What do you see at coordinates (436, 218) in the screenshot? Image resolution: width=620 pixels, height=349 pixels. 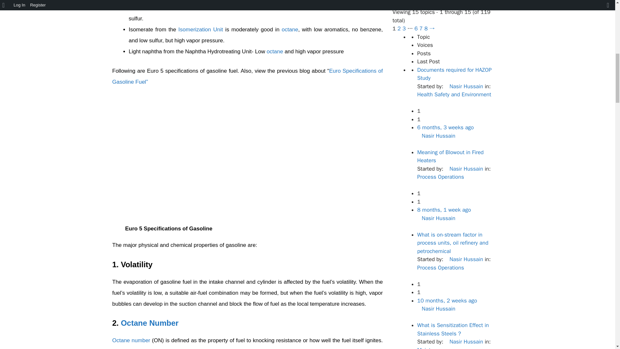 I see `View Nasir Hussain's profile` at bounding box center [436, 218].